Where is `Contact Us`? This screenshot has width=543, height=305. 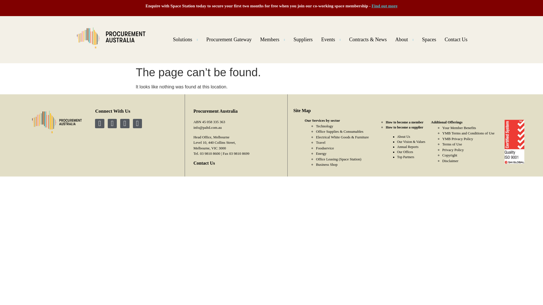 Contact Us is located at coordinates (456, 40).